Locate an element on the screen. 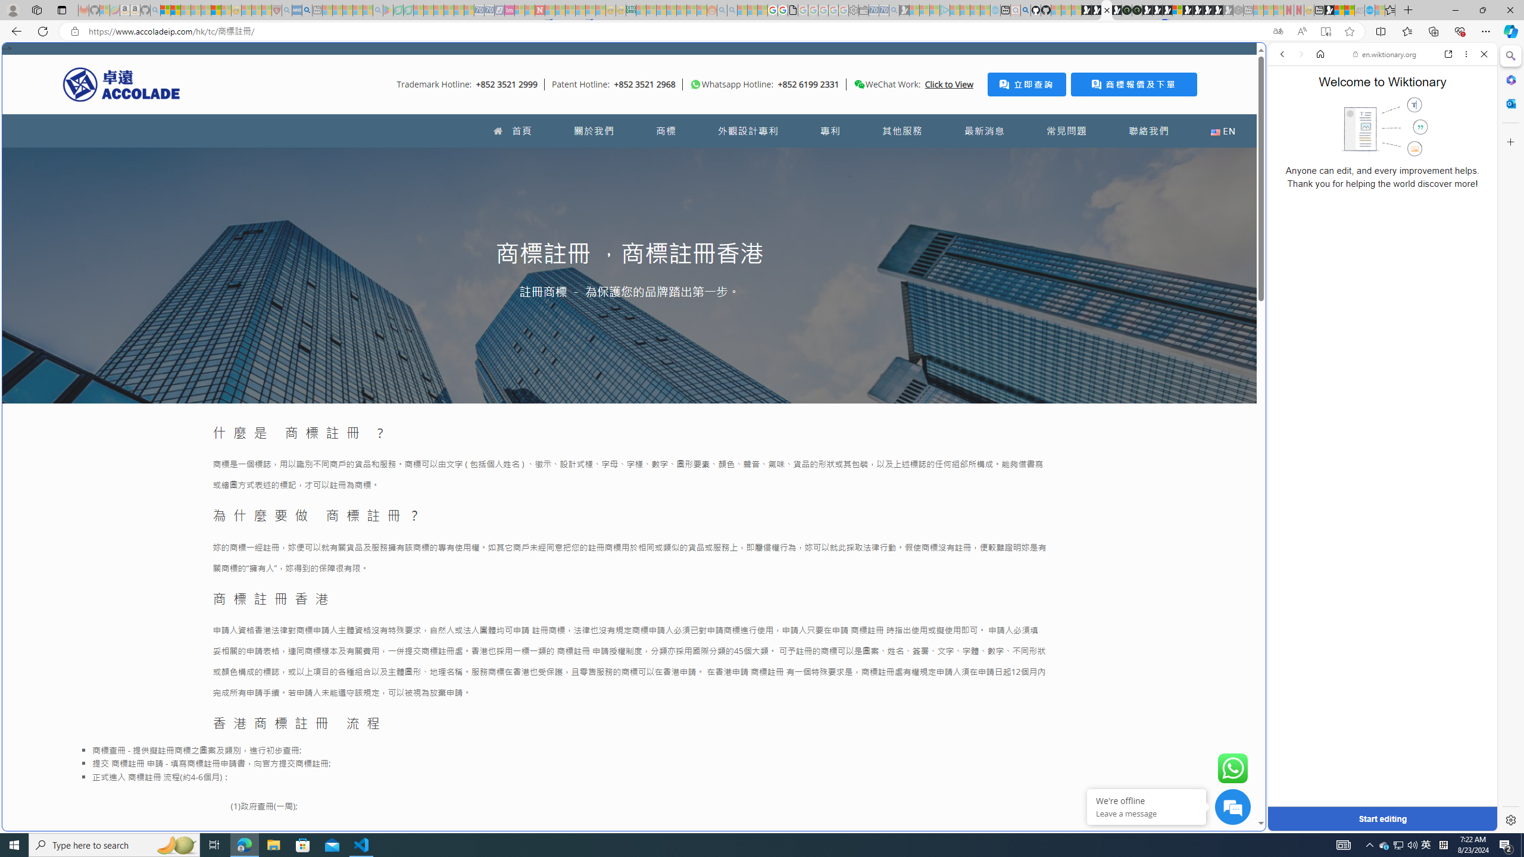 Image resolution: width=1524 pixels, height=857 pixels. Preferences is located at coordinates (1469, 136).